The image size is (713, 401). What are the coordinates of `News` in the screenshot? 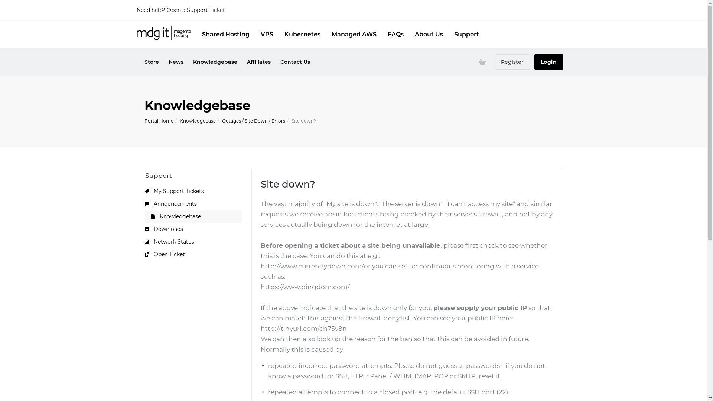 It's located at (176, 62).